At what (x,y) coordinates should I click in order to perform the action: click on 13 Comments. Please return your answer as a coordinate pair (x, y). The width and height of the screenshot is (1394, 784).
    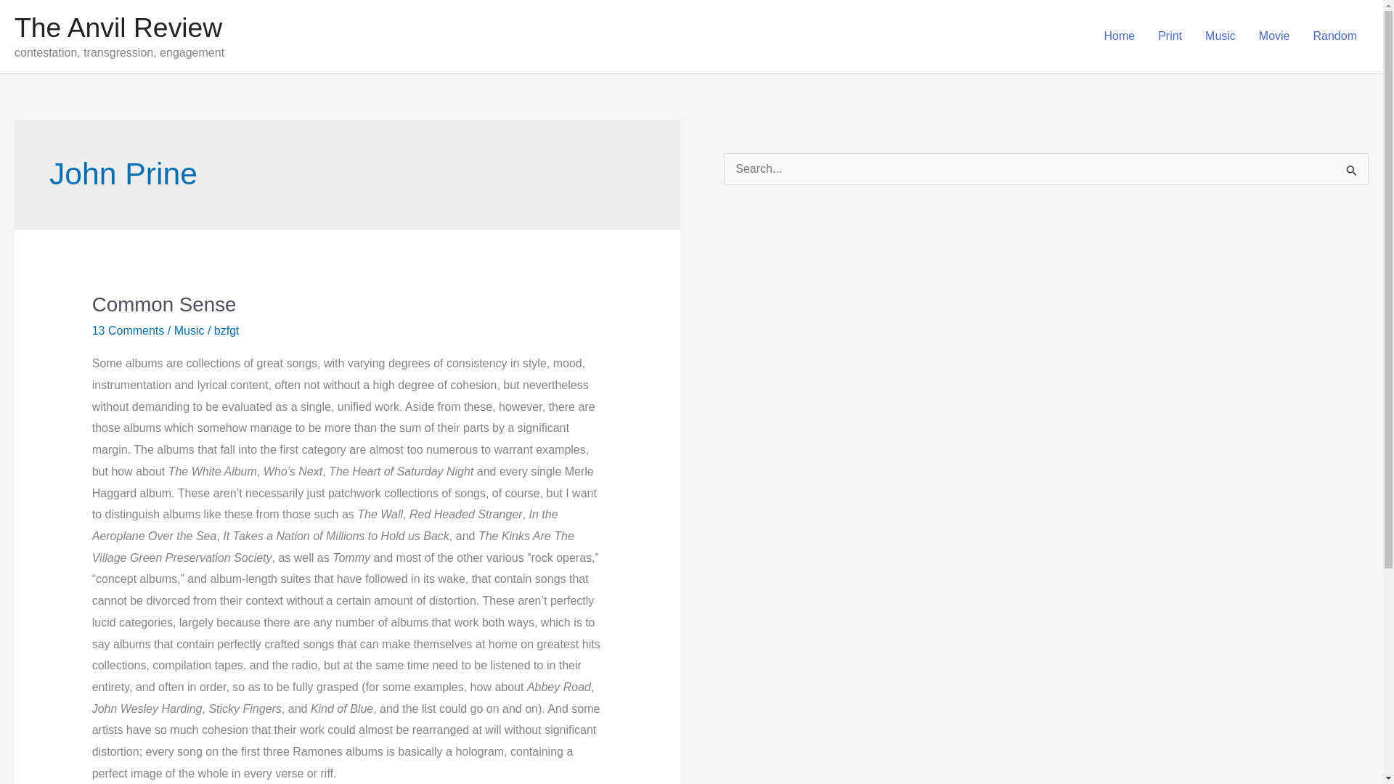
    Looking at the image, I should click on (128, 331).